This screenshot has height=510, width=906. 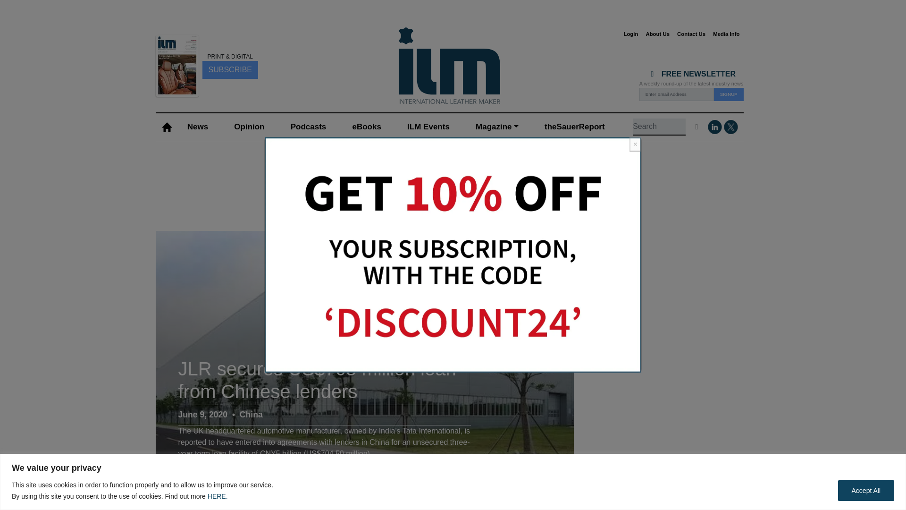 What do you see at coordinates (630, 34) in the screenshot?
I see `Login` at bounding box center [630, 34].